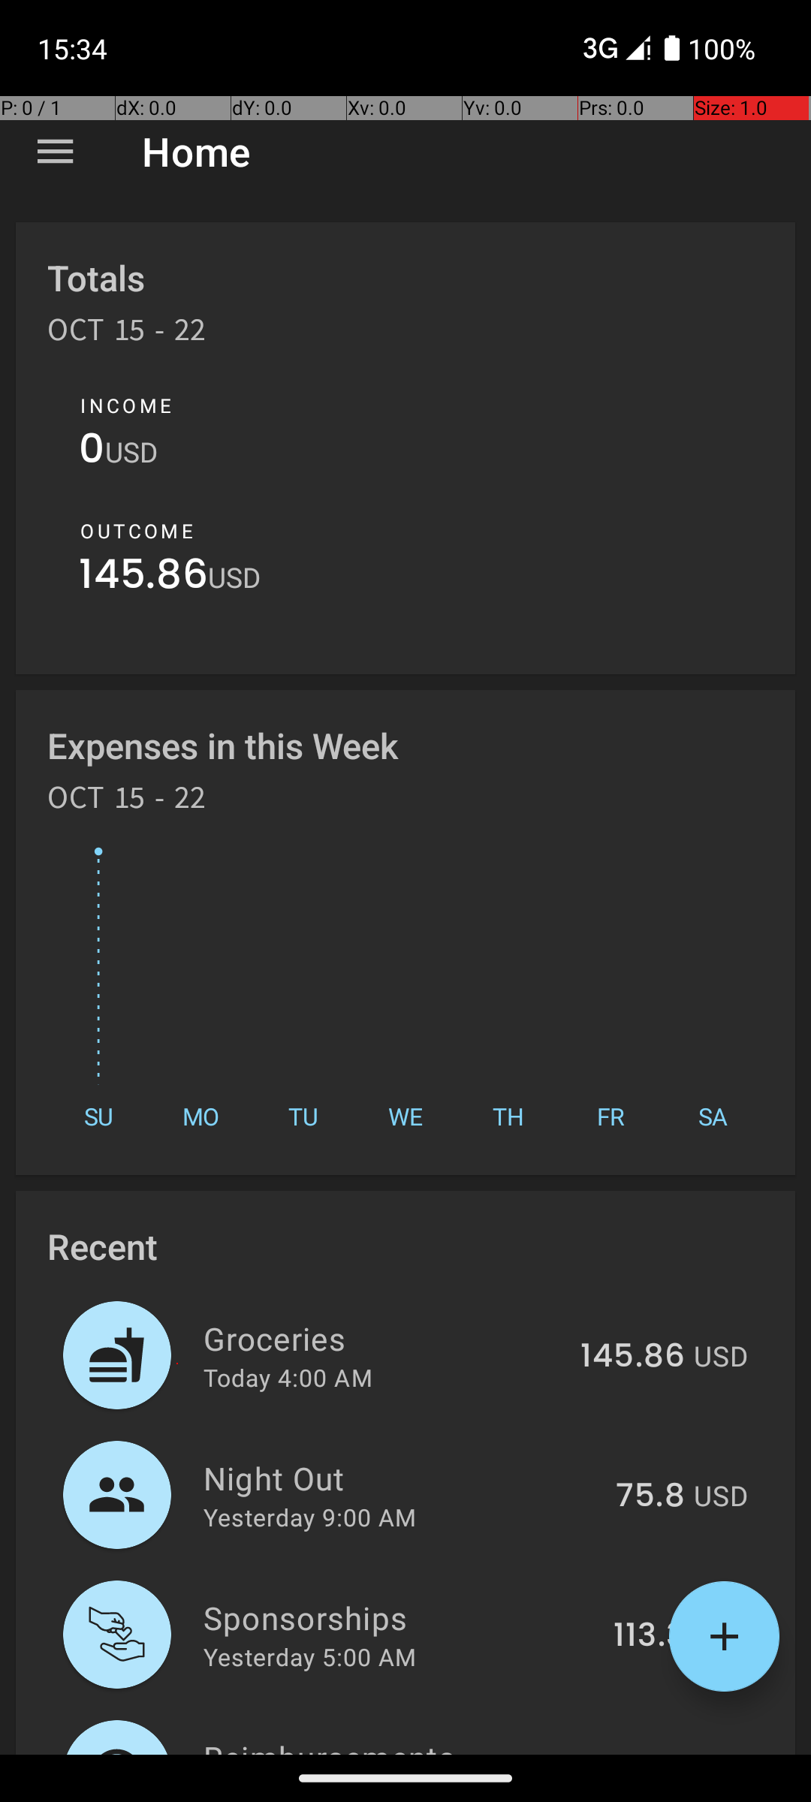  Describe the element at coordinates (288, 1377) in the screenshot. I see `Today 4:00 AM` at that location.